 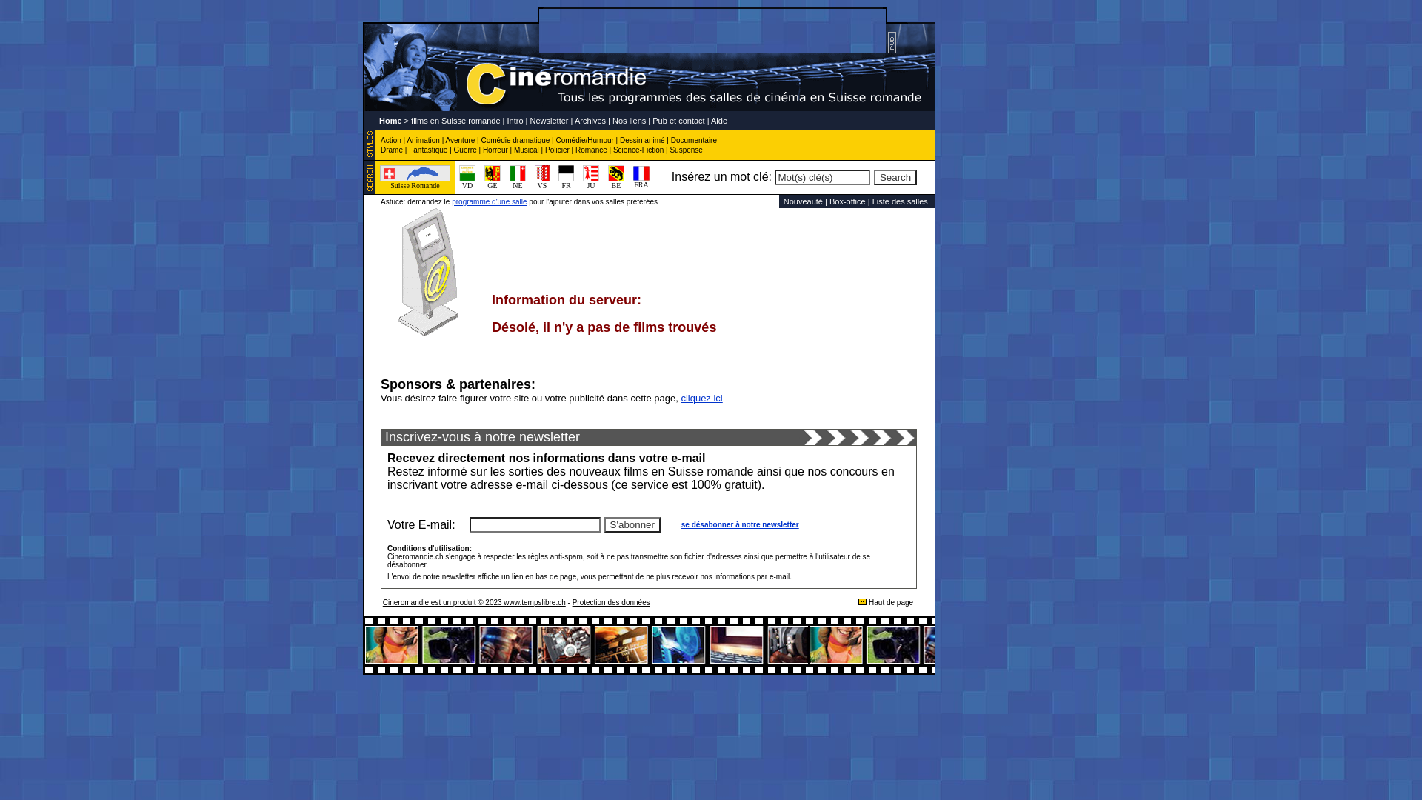 I want to click on FRA, so click(x=641, y=181).